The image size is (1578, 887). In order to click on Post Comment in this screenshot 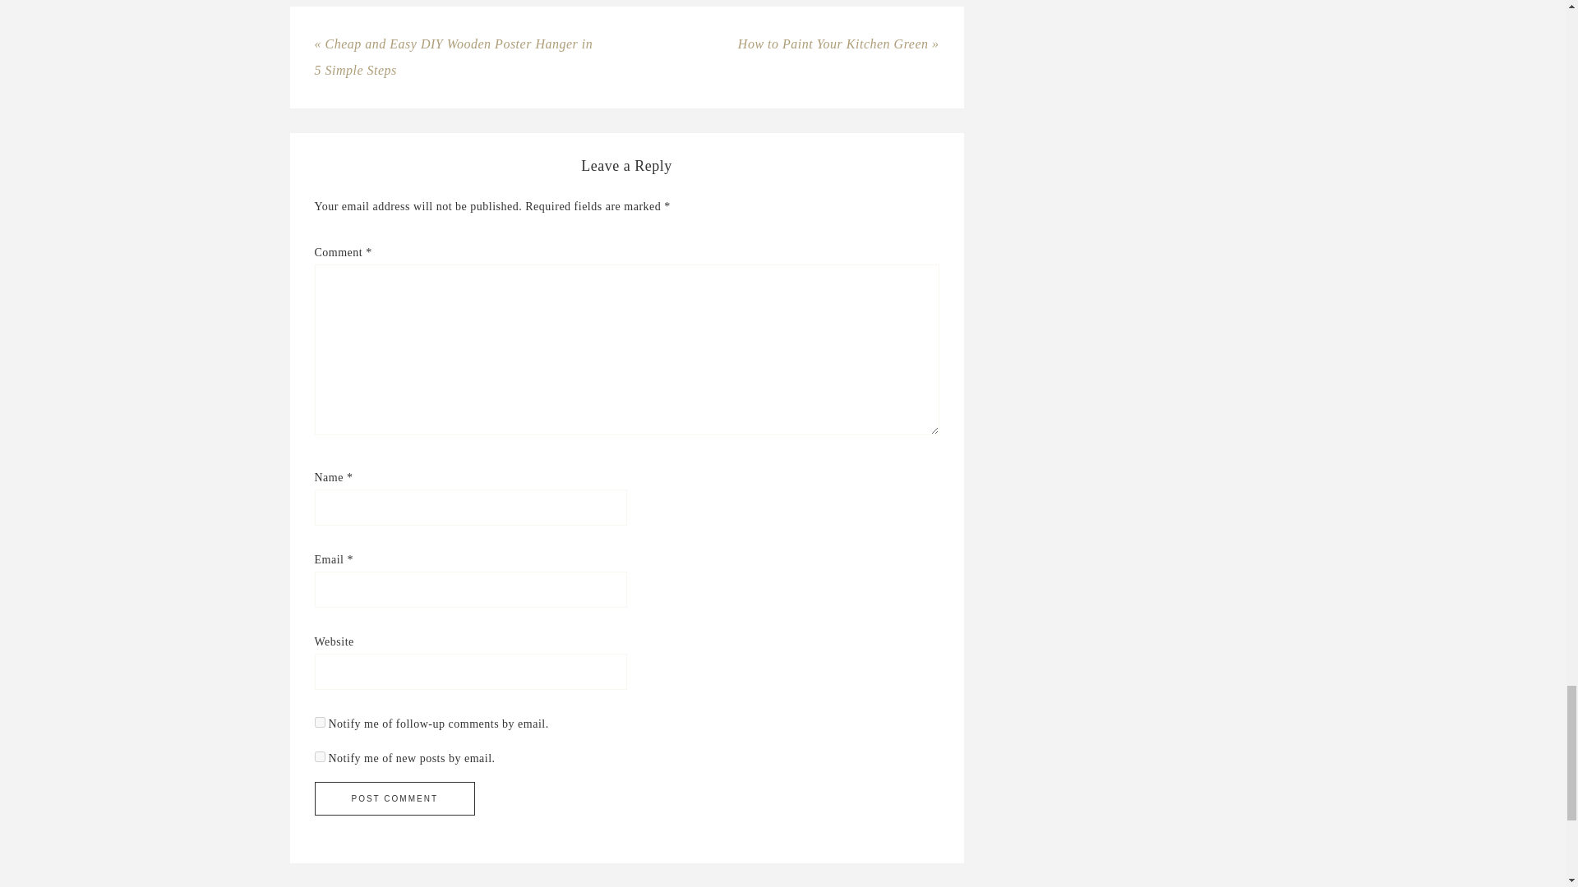, I will do `click(394, 798)`.